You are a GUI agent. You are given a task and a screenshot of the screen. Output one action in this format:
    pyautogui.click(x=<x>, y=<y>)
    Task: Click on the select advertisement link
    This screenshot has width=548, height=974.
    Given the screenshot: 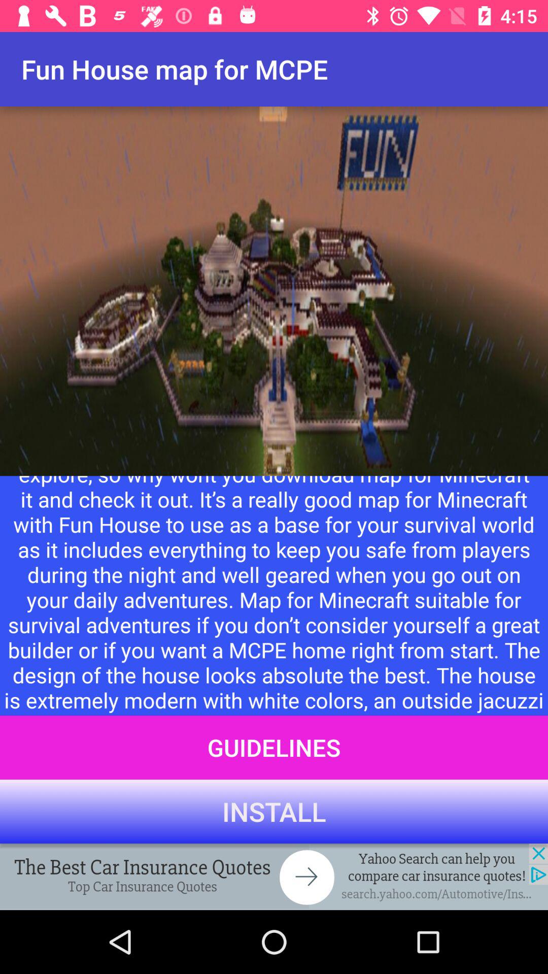 What is the action you would take?
    pyautogui.click(x=274, y=877)
    